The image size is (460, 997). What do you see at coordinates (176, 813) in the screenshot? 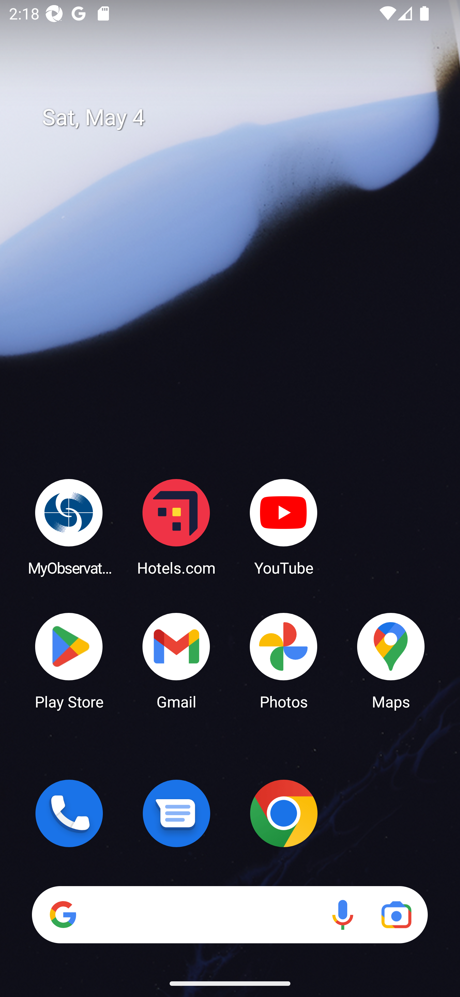
I see `Messages` at bounding box center [176, 813].